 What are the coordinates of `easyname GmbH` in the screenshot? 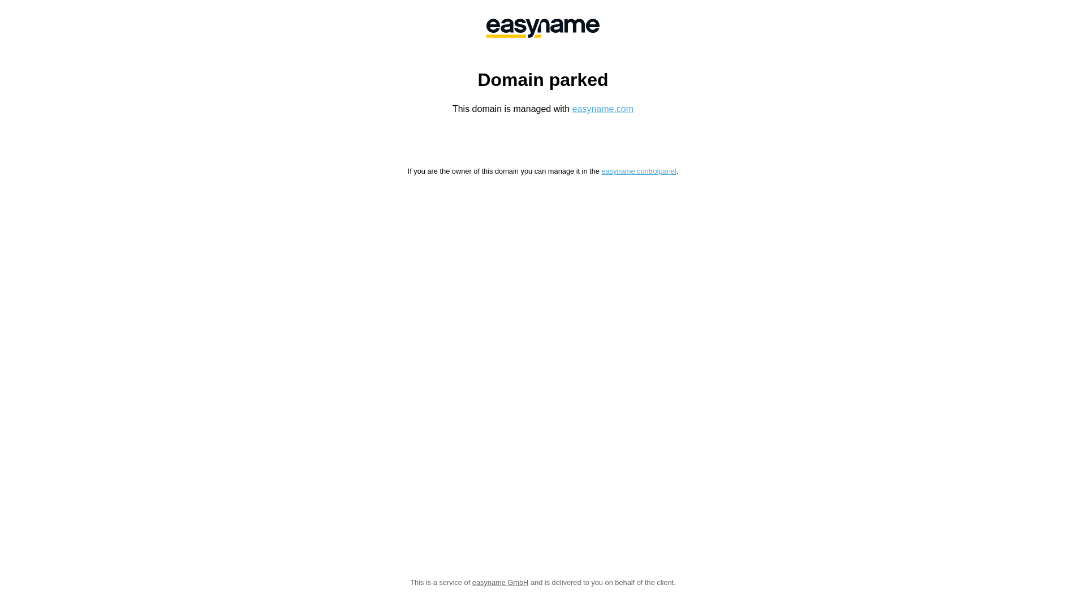 It's located at (501, 583).